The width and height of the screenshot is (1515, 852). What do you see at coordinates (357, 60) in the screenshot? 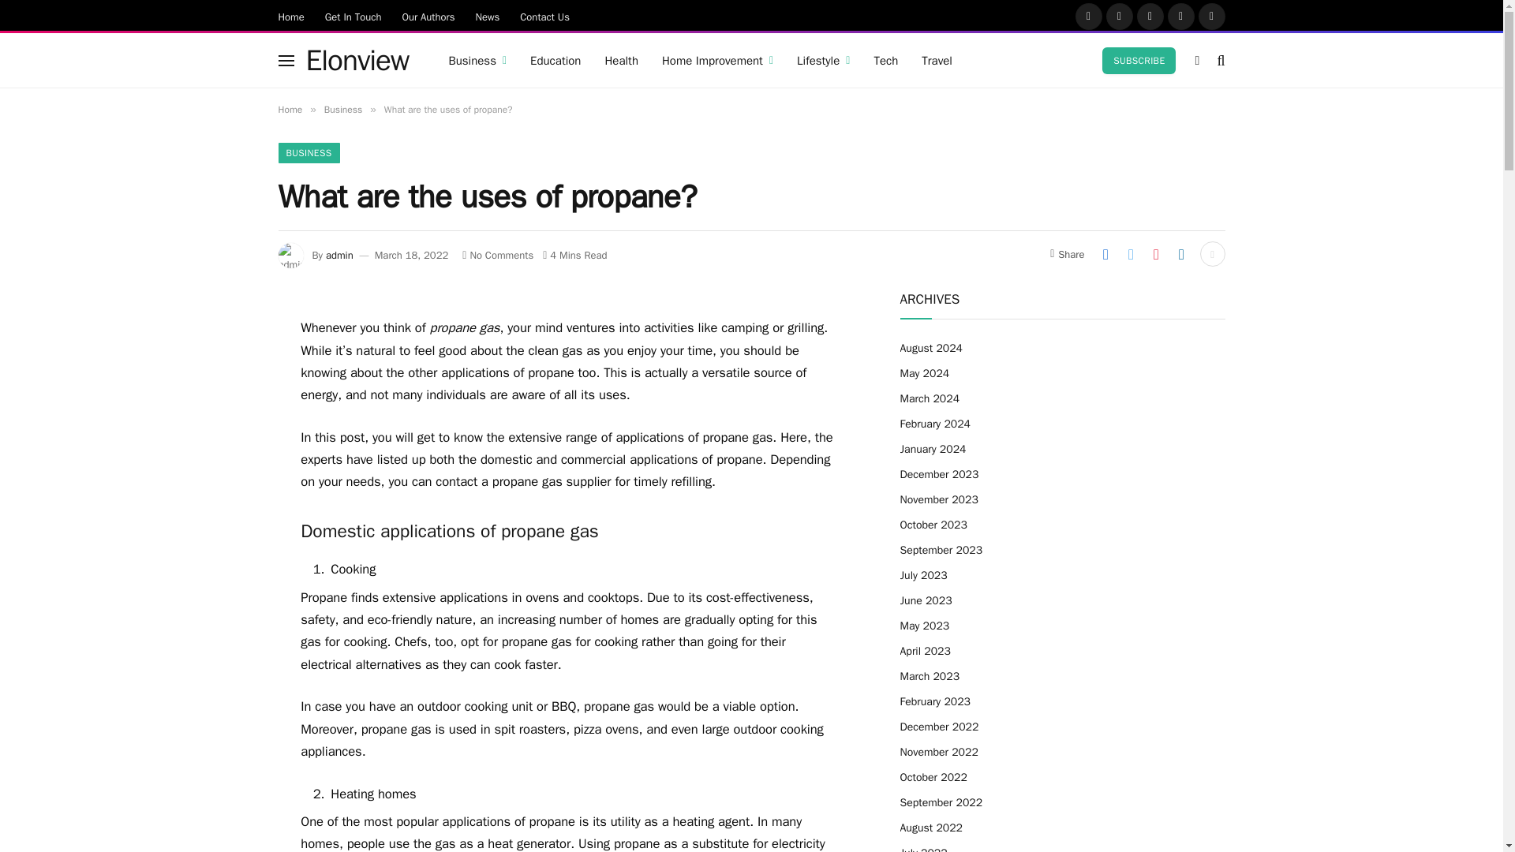
I see `Elonview` at bounding box center [357, 60].